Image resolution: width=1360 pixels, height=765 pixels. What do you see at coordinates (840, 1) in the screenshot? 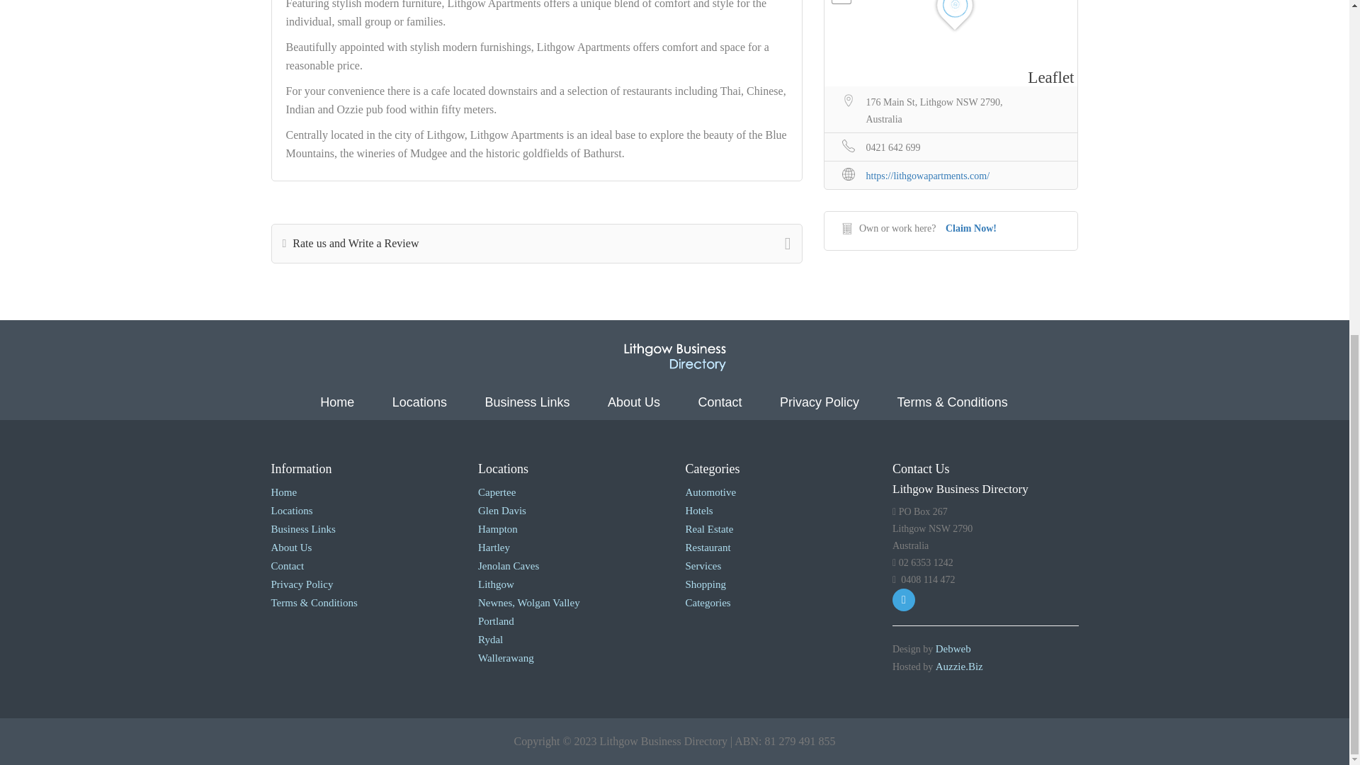
I see `Zoom out` at bounding box center [840, 1].